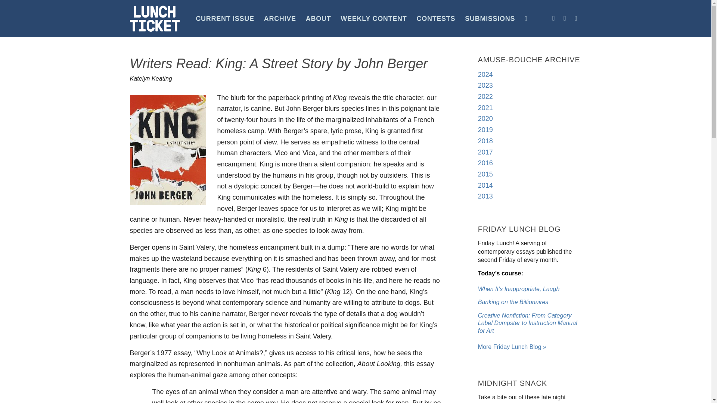 The width and height of the screenshot is (717, 403). What do you see at coordinates (280, 19) in the screenshot?
I see `ARCHIVE` at bounding box center [280, 19].